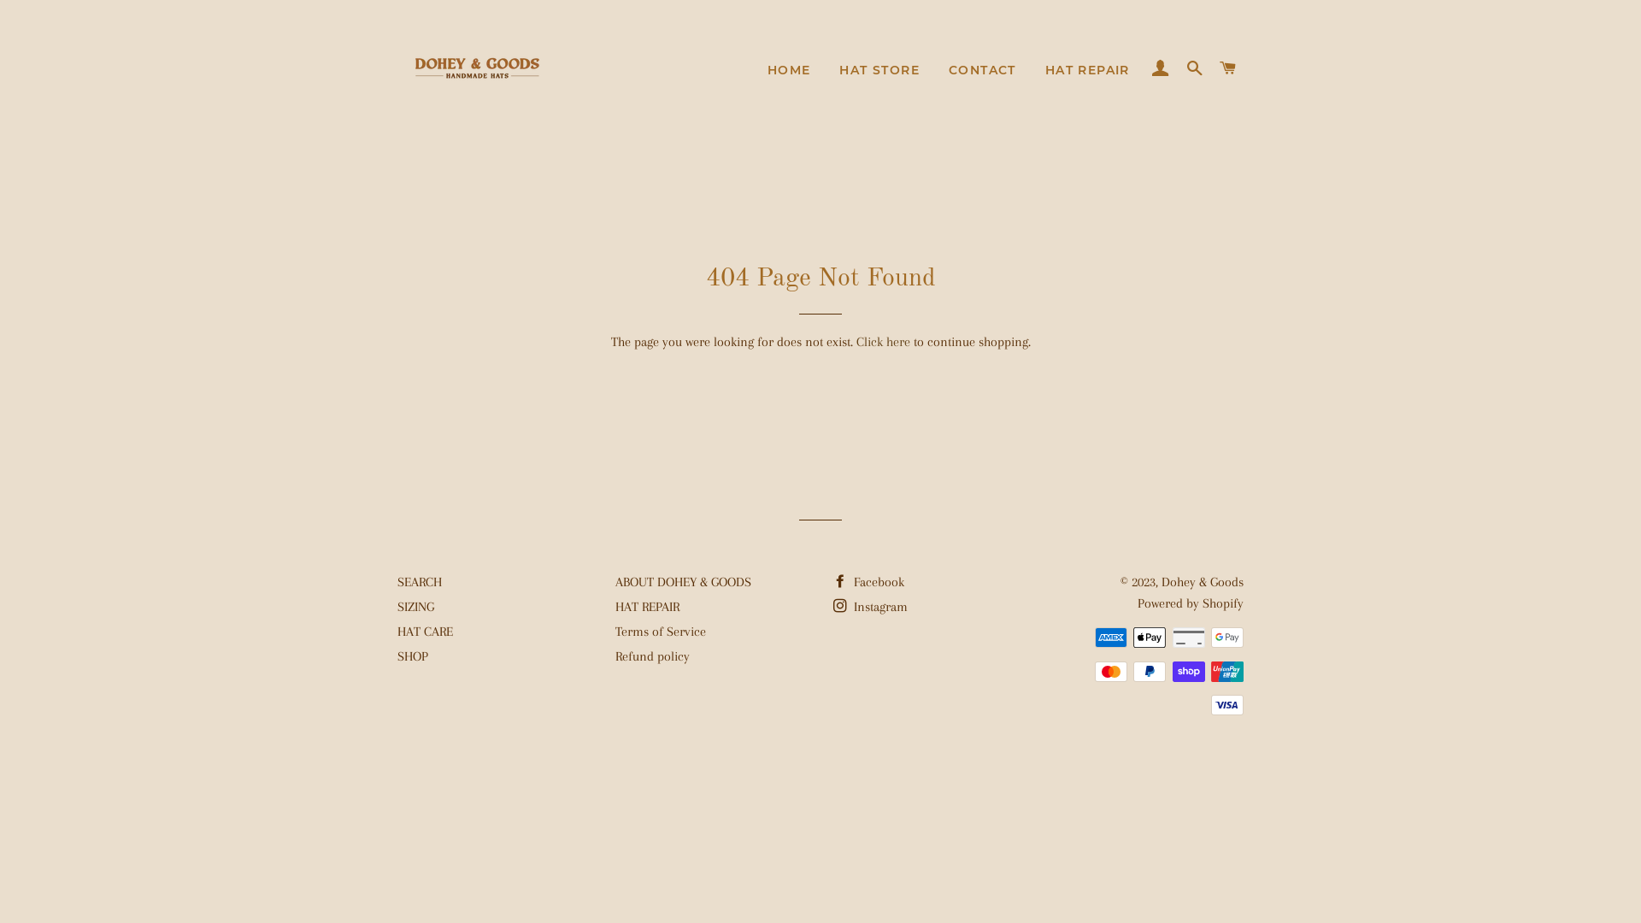 This screenshot has height=923, width=1641. Describe the element at coordinates (1195, 68) in the screenshot. I see `SEARCH` at that location.